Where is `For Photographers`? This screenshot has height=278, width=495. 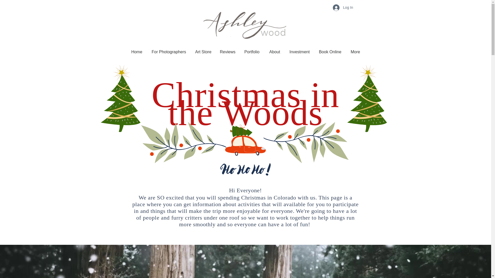
For Photographers is located at coordinates (169, 52).